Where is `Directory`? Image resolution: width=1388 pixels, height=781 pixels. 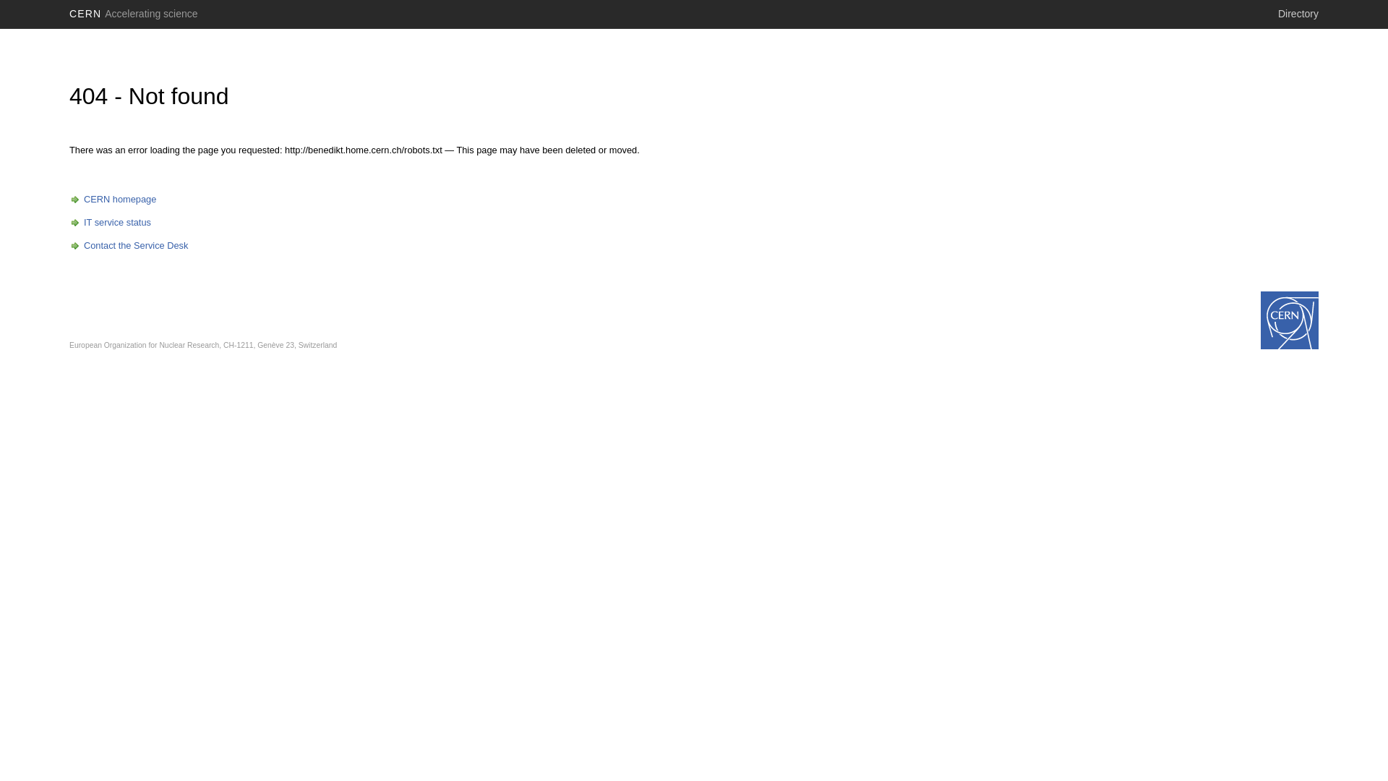 Directory is located at coordinates (1298, 14).